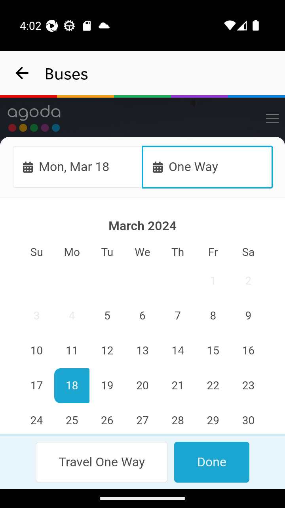 Image resolution: width=285 pixels, height=508 pixels. Describe the element at coordinates (213, 419) in the screenshot. I see `29` at that location.